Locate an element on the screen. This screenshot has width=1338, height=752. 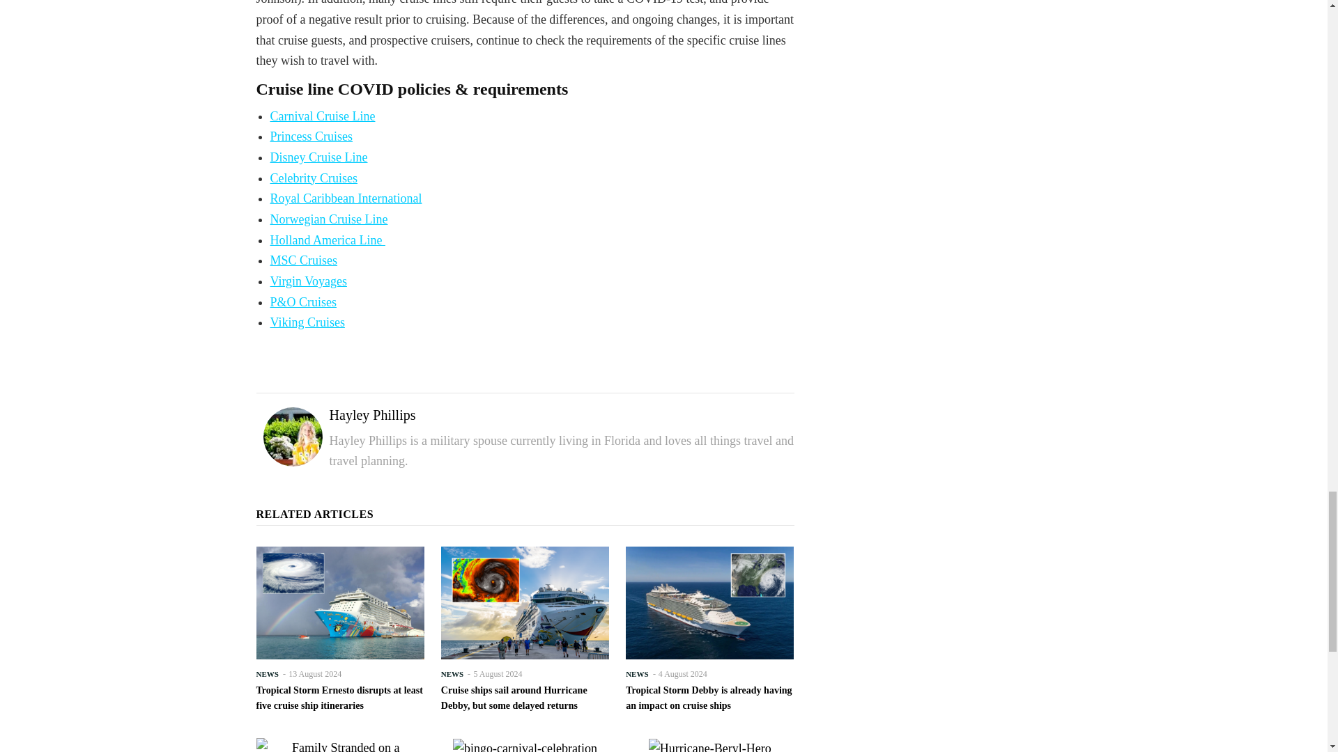
NEWS is located at coordinates (268, 673).